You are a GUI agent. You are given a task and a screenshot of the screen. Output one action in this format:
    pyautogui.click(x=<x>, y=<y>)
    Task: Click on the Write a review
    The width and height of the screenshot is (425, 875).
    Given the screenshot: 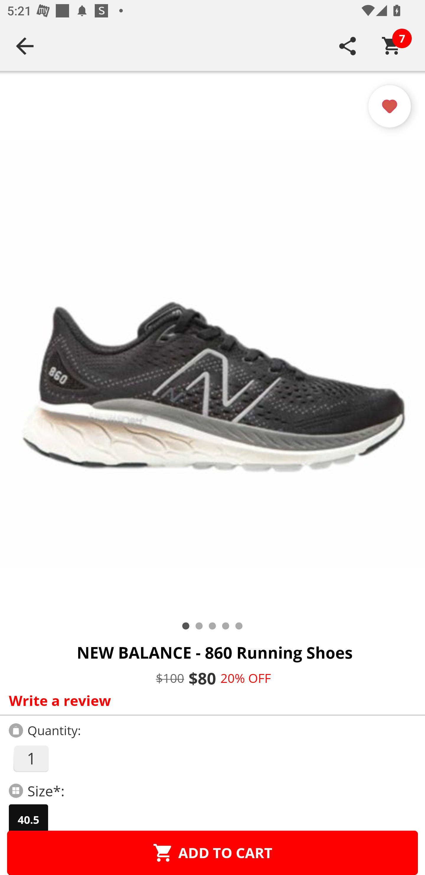 What is the action you would take?
    pyautogui.click(x=210, y=700)
    